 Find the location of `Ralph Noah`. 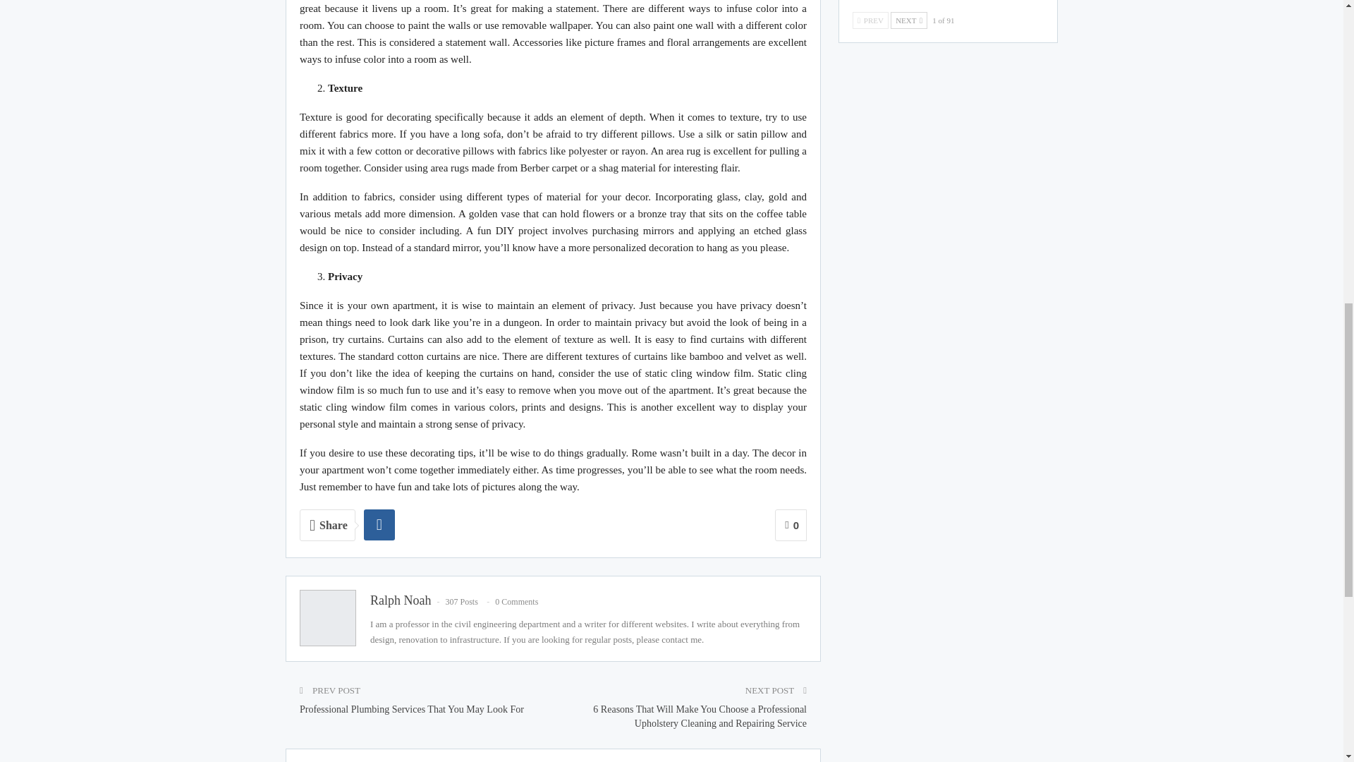

Ralph Noah is located at coordinates (400, 600).